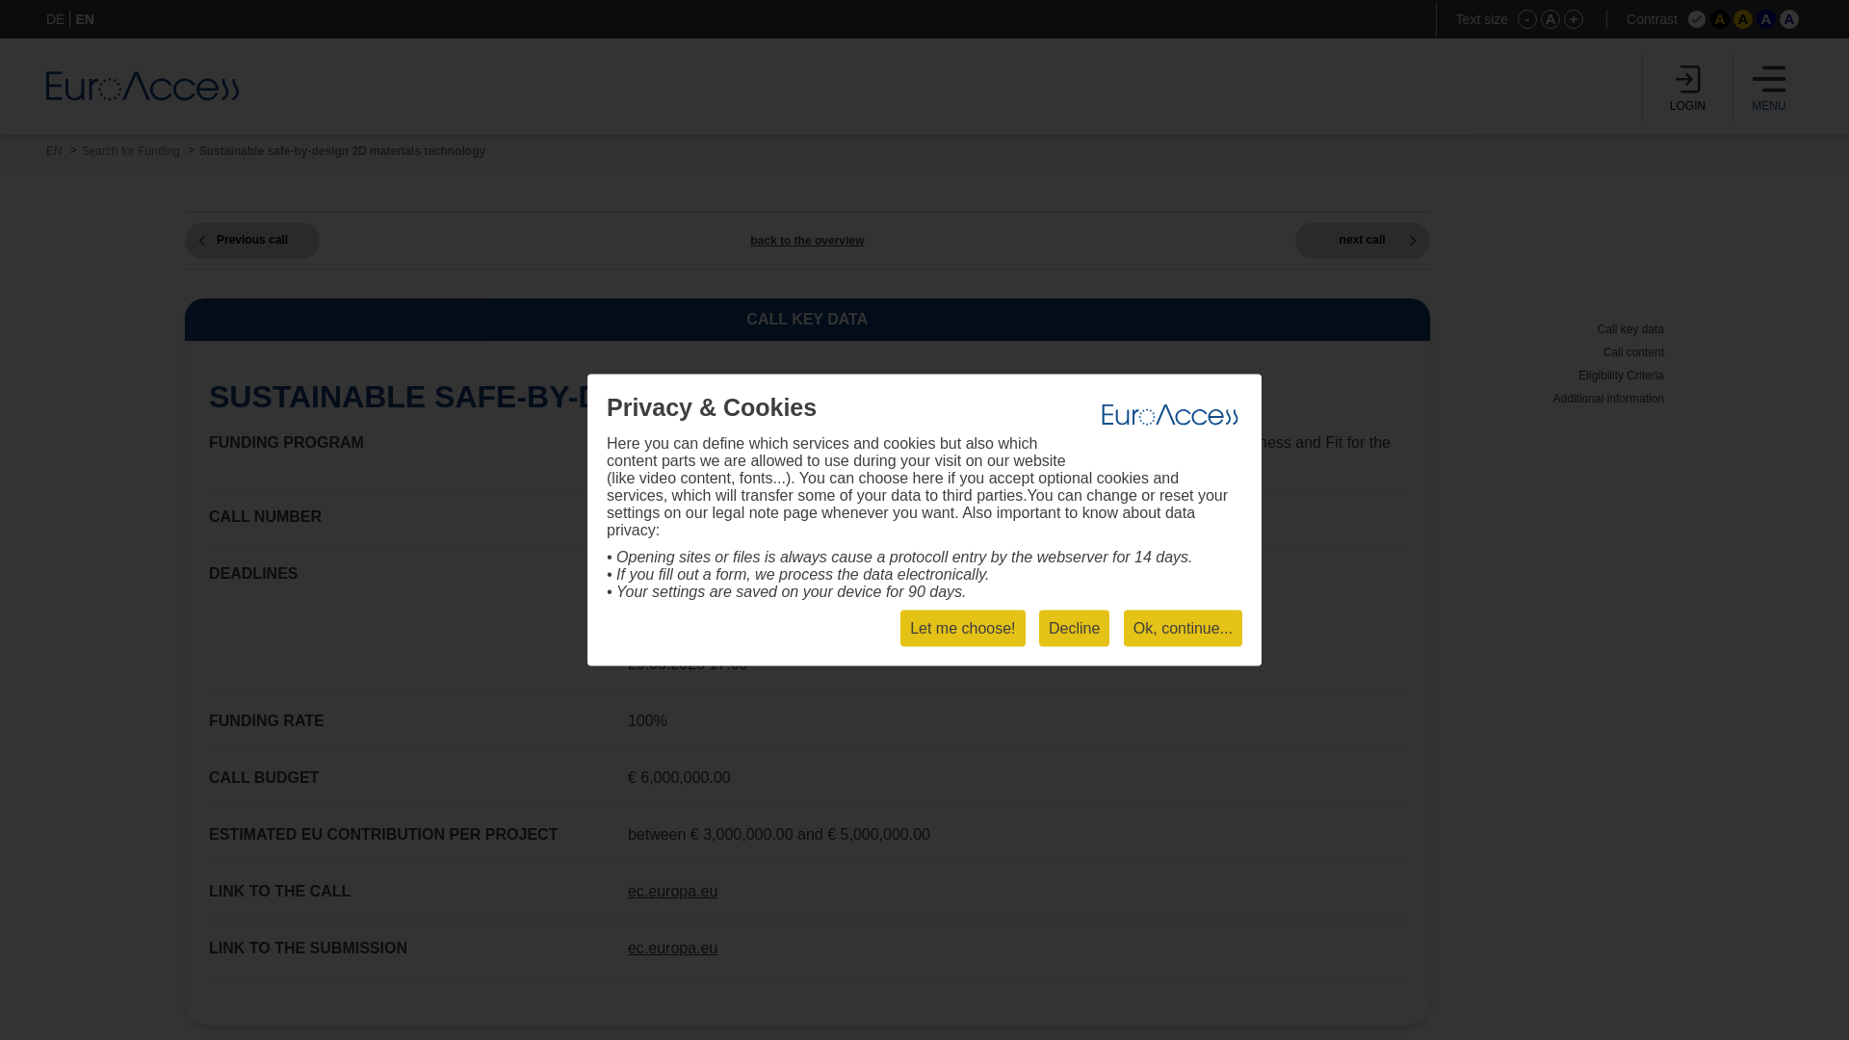 The height and width of the screenshot is (1040, 1849). What do you see at coordinates (56, 19) in the screenshot?
I see `DE` at bounding box center [56, 19].